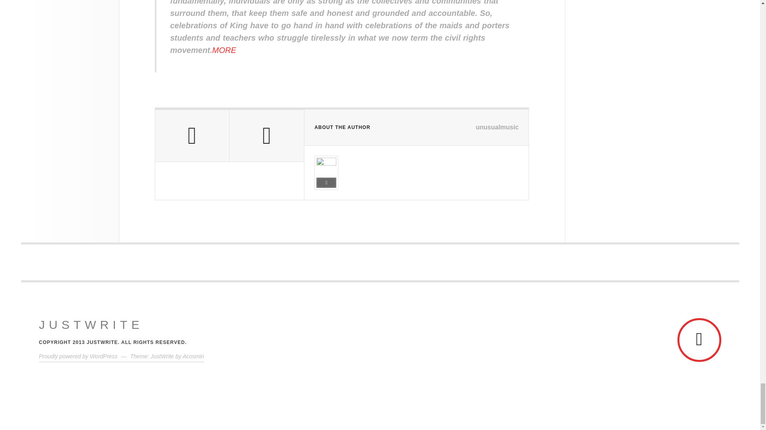 The width and height of the screenshot is (766, 430). I want to click on The Angry Black Woman, so click(91, 325).